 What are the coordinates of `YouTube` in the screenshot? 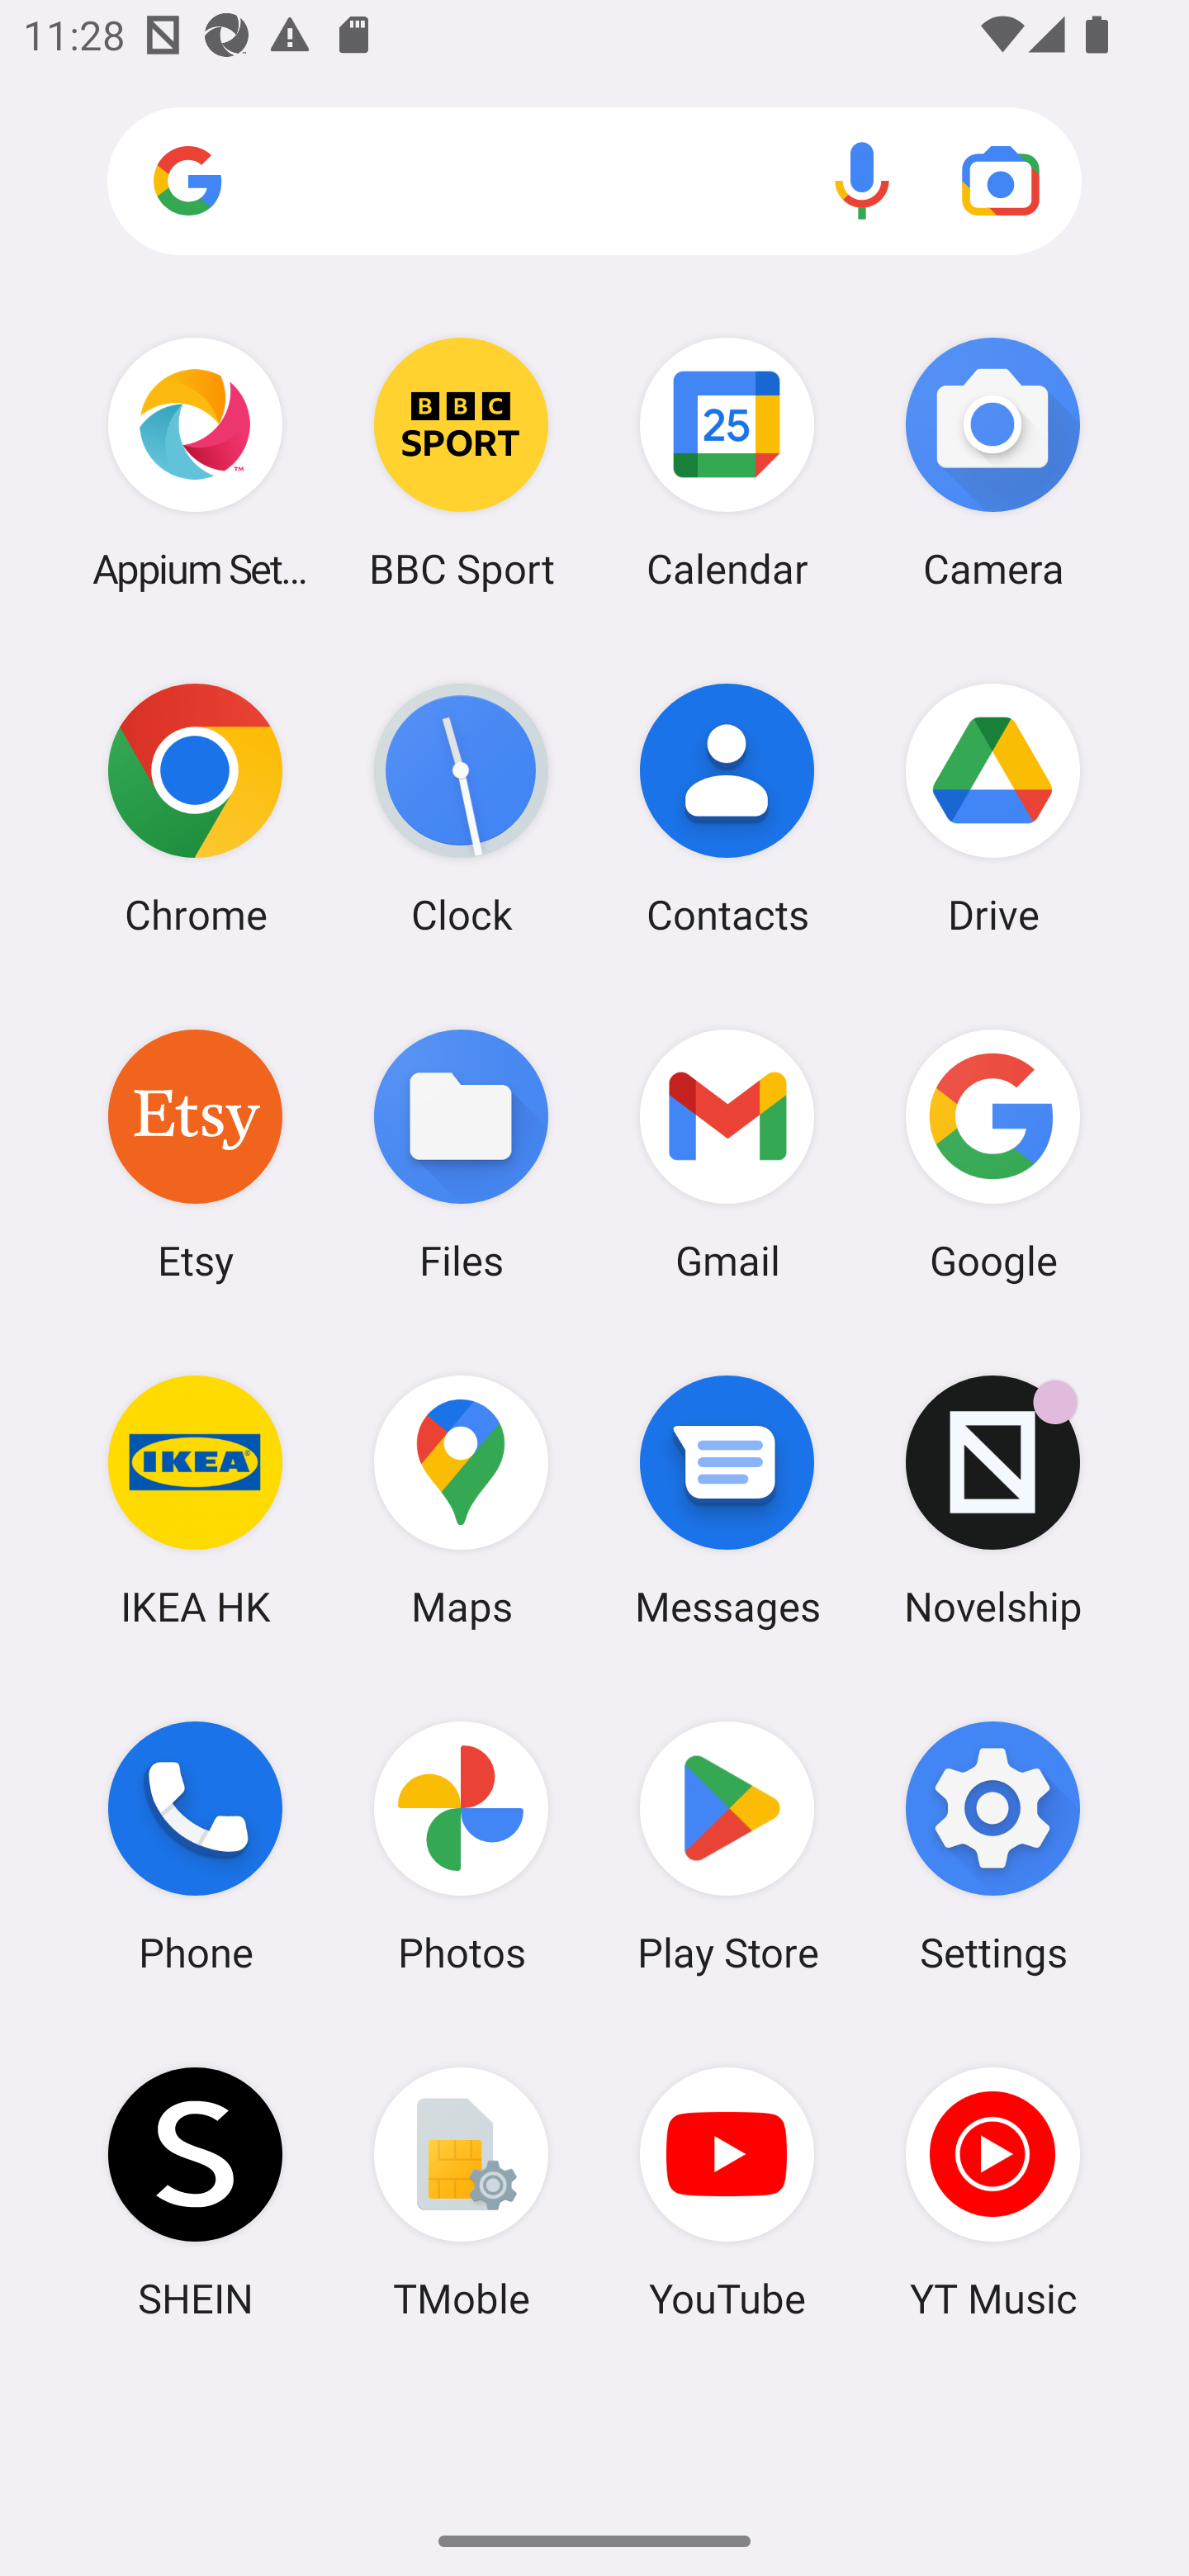 It's located at (727, 2192).